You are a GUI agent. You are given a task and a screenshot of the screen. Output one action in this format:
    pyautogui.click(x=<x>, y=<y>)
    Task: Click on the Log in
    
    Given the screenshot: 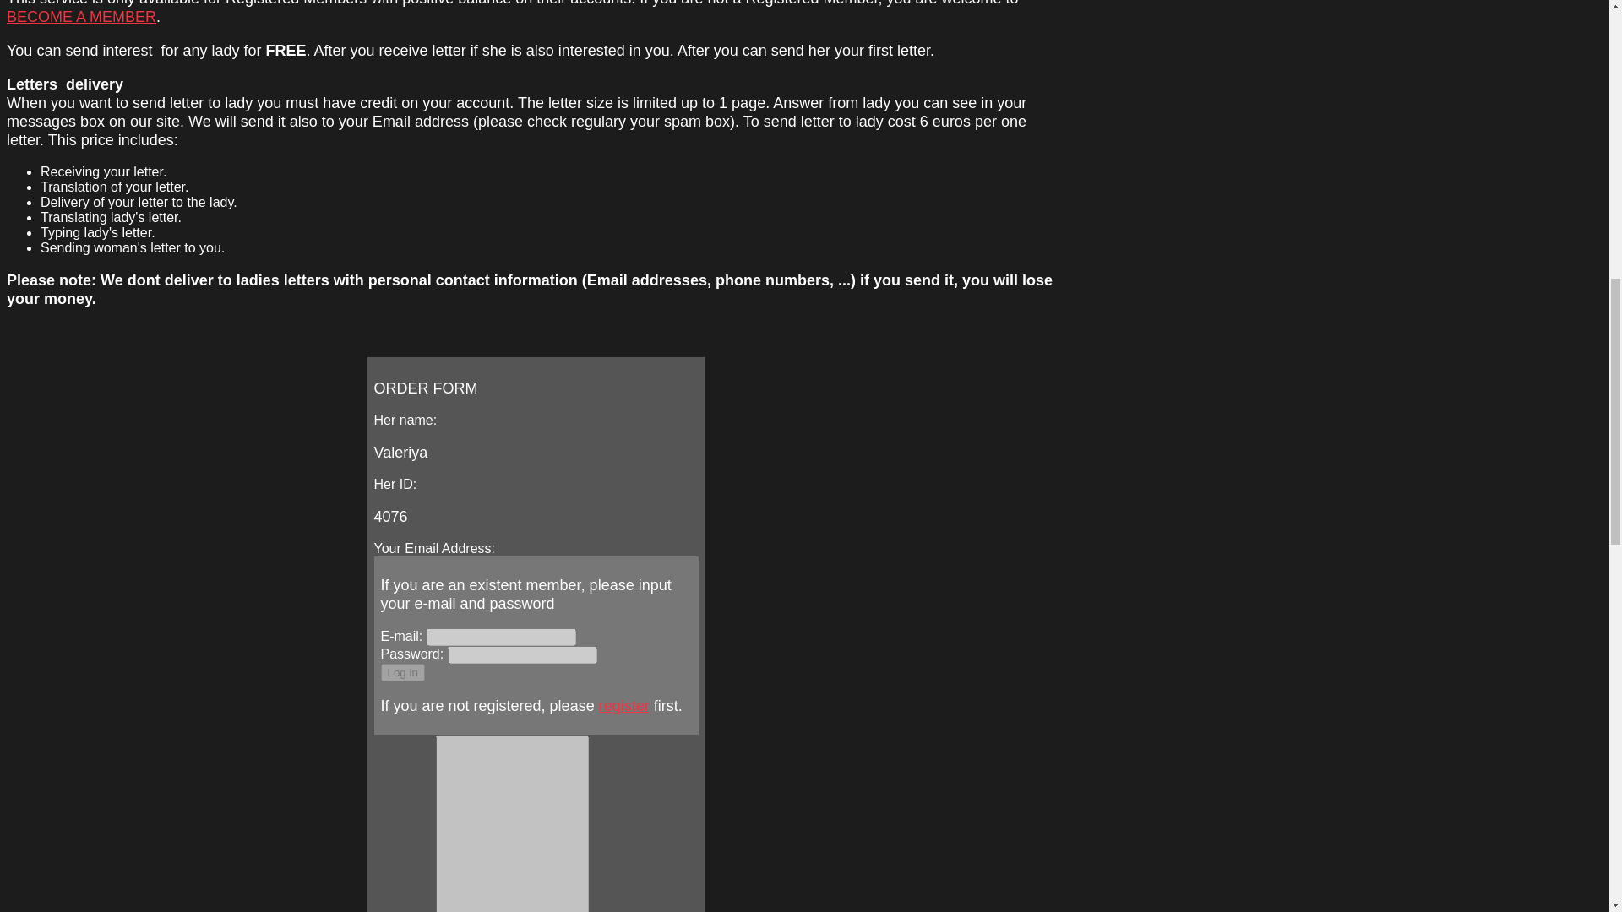 What is the action you would take?
    pyautogui.click(x=401, y=672)
    